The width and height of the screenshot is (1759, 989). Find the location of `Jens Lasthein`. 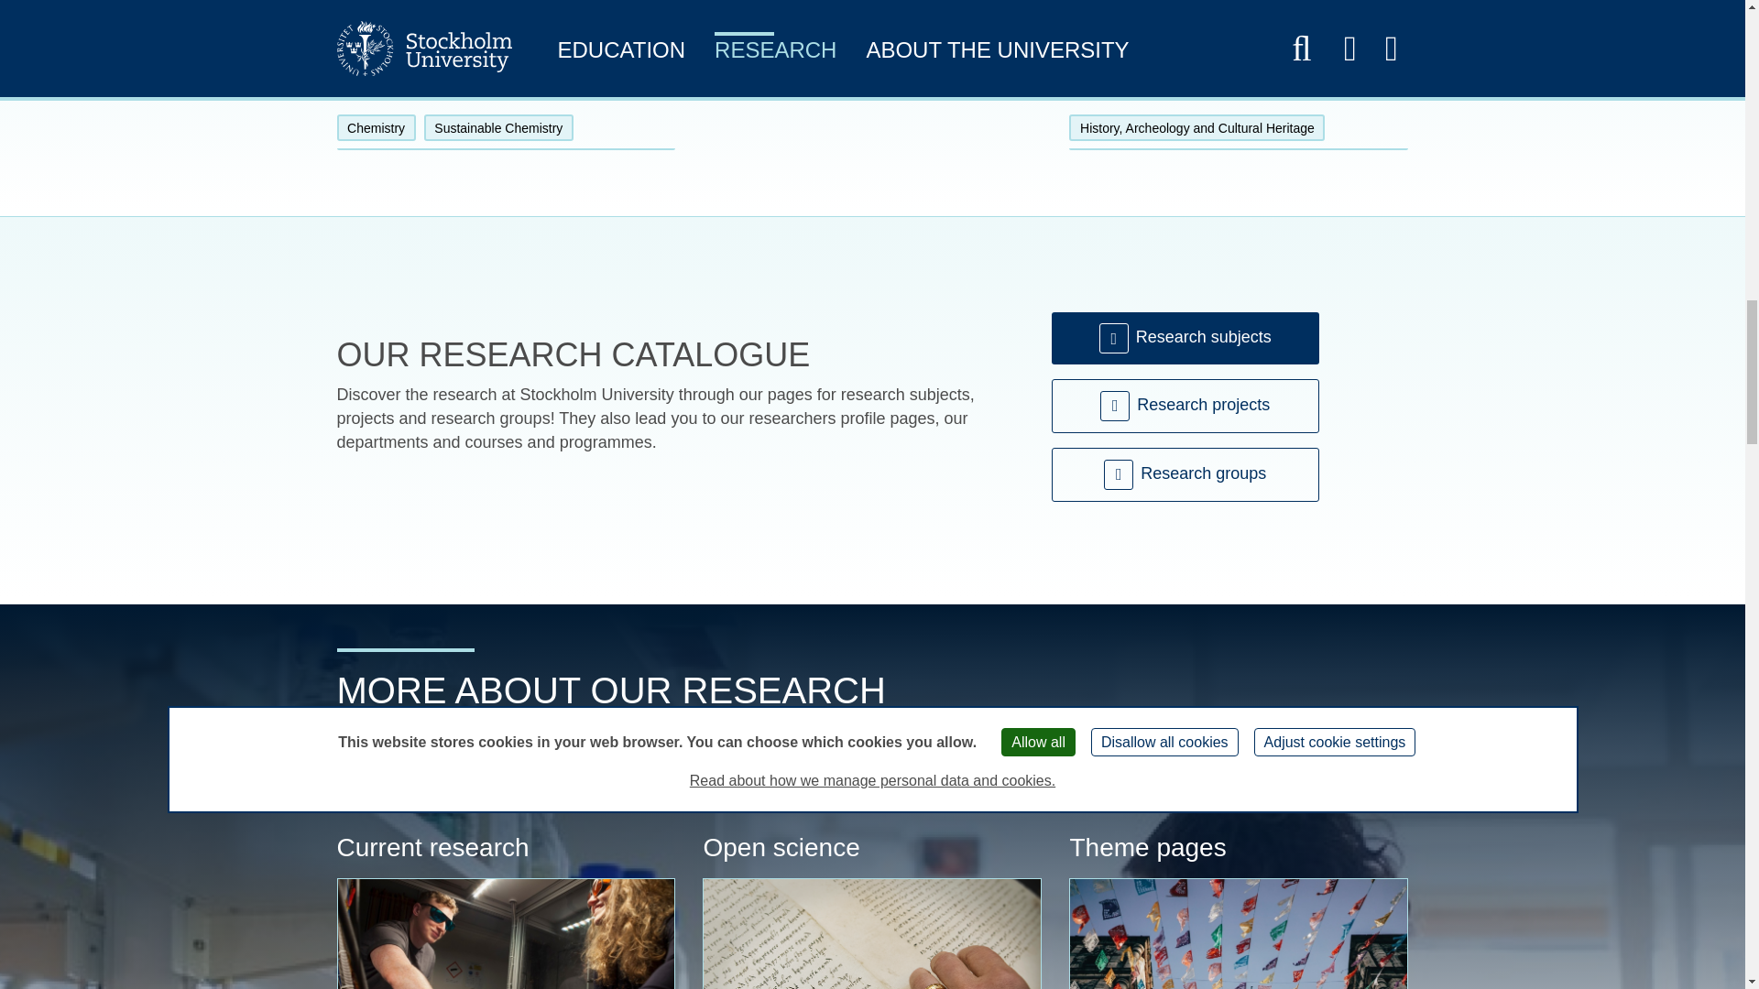

Jens Lasthein is located at coordinates (506, 934).